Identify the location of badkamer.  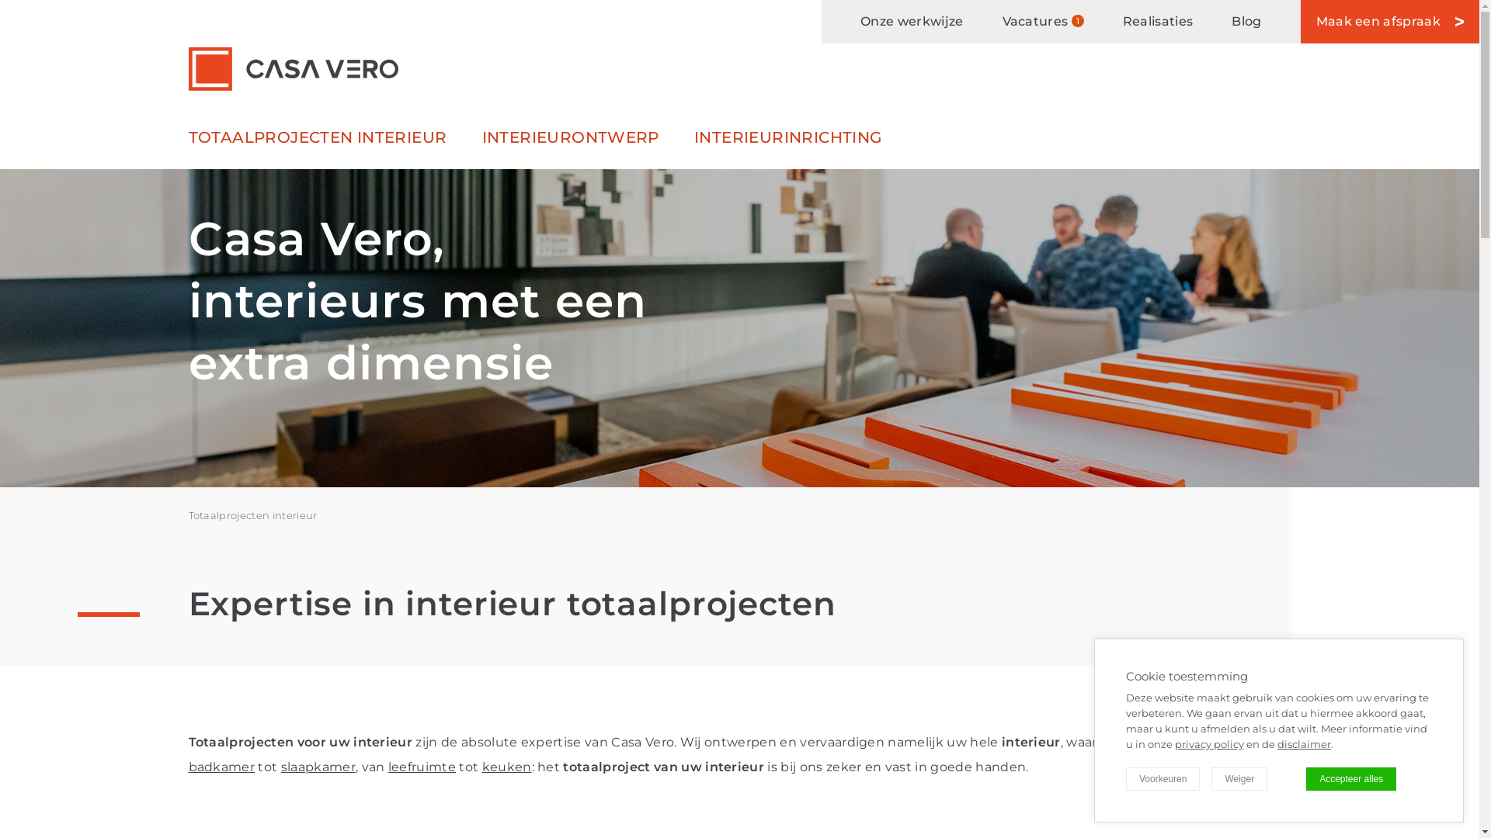
(221, 767).